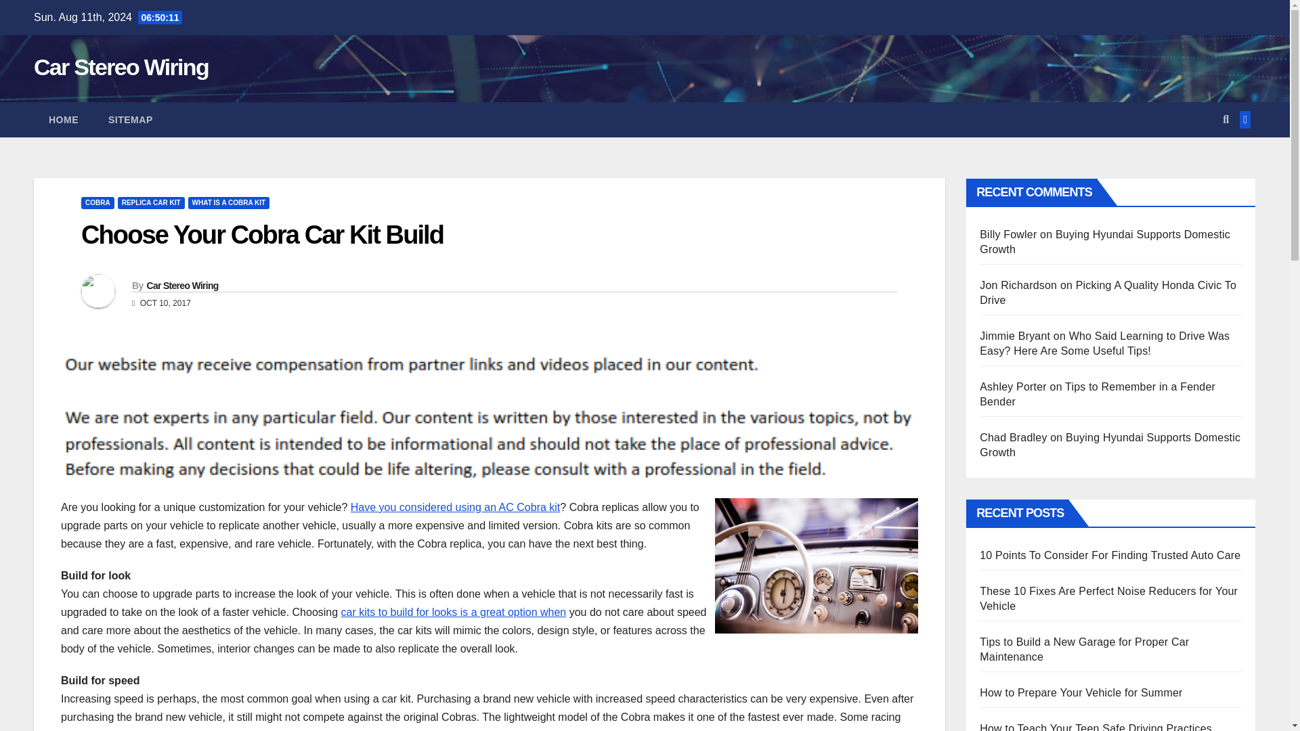 Image resolution: width=1300 pixels, height=731 pixels. I want to click on COBRA, so click(97, 202).